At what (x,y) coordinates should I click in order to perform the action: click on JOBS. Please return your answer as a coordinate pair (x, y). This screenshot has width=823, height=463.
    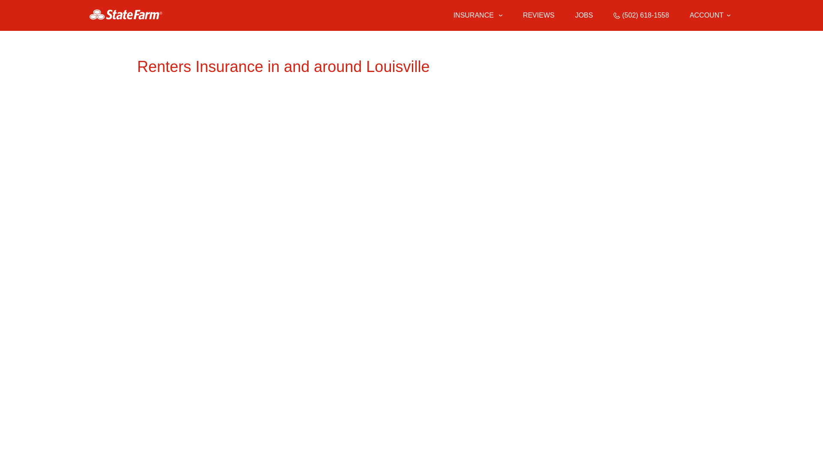
    Looking at the image, I should click on (584, 15).